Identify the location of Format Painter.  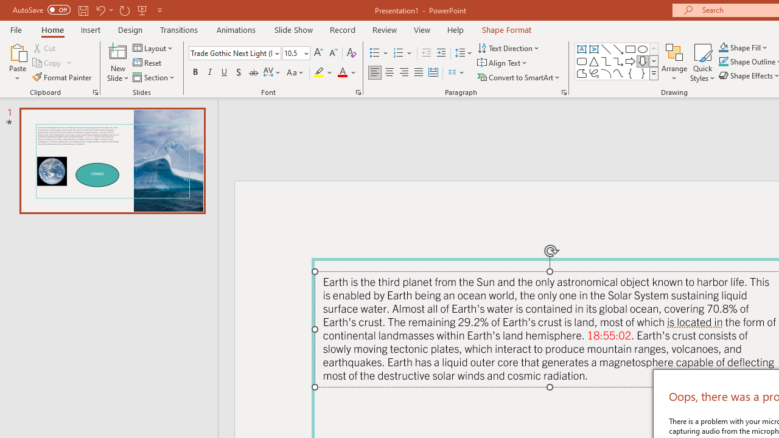
(63, 77).